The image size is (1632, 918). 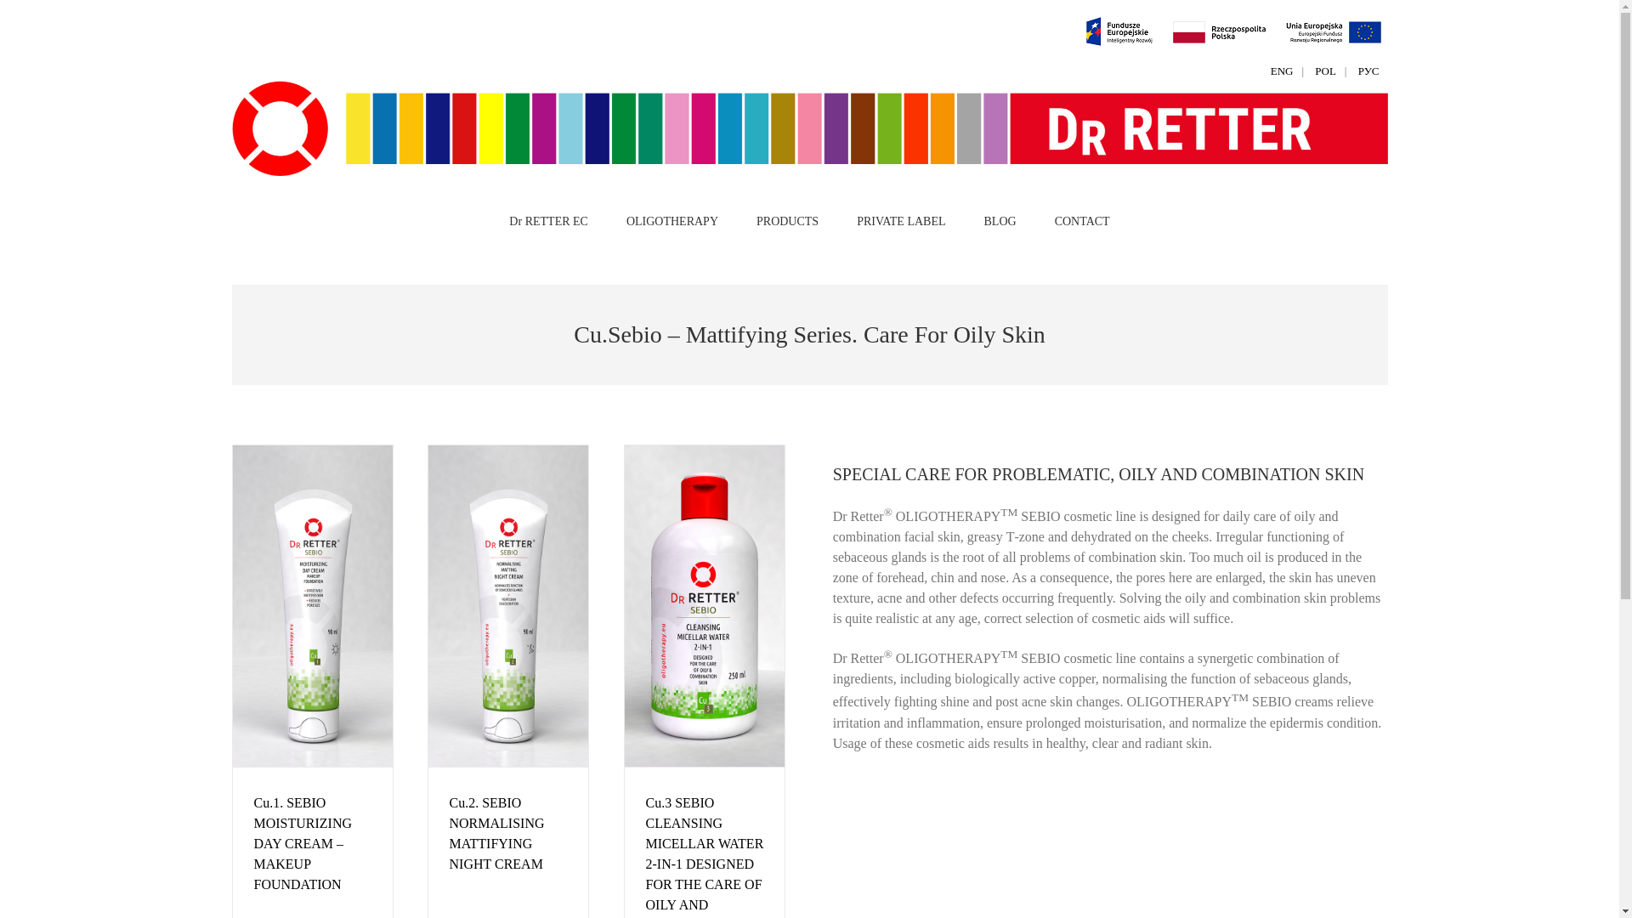 I want to click on PRIVATE LABEL, so click(x=901, y=219).